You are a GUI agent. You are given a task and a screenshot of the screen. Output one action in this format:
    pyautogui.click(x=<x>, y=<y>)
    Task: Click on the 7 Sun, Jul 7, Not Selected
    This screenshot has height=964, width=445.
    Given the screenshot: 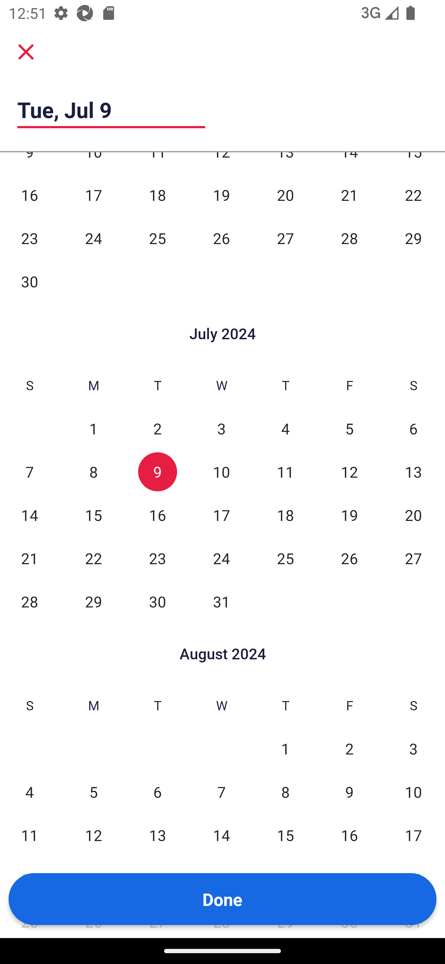 What is the action you would take?
    pyautogui.click(x=29, y=472)
    